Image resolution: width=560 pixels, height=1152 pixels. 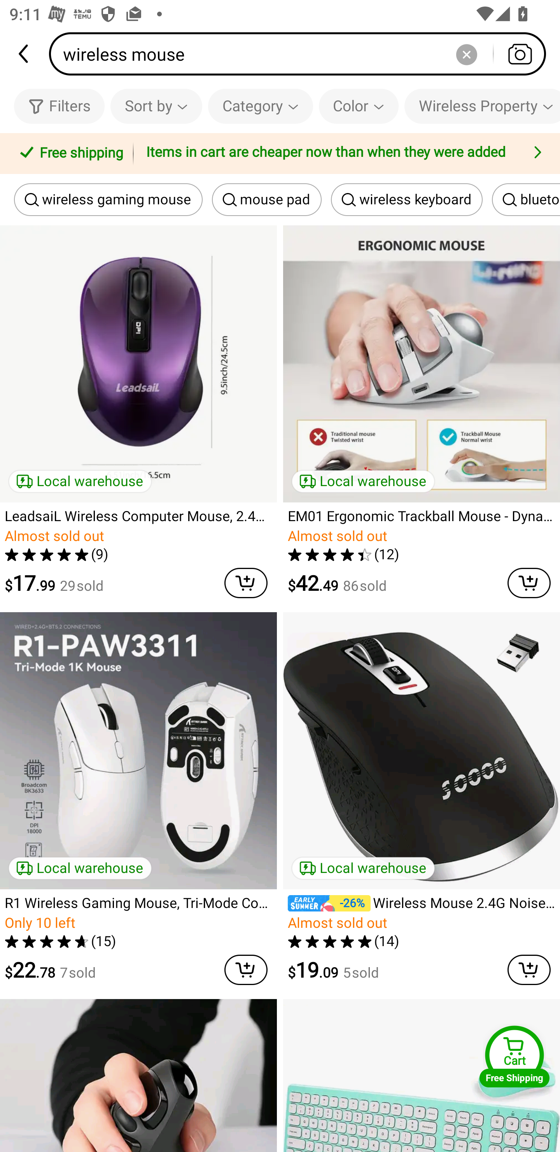 I want to click on Color, so click(x=359, y=106).